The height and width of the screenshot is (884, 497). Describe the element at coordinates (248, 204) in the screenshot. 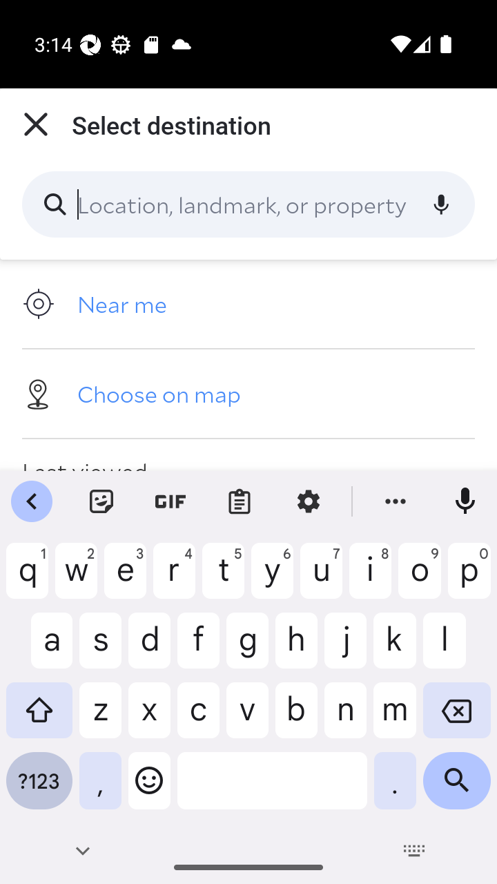

I see `Location, landmark, or property` at that location.